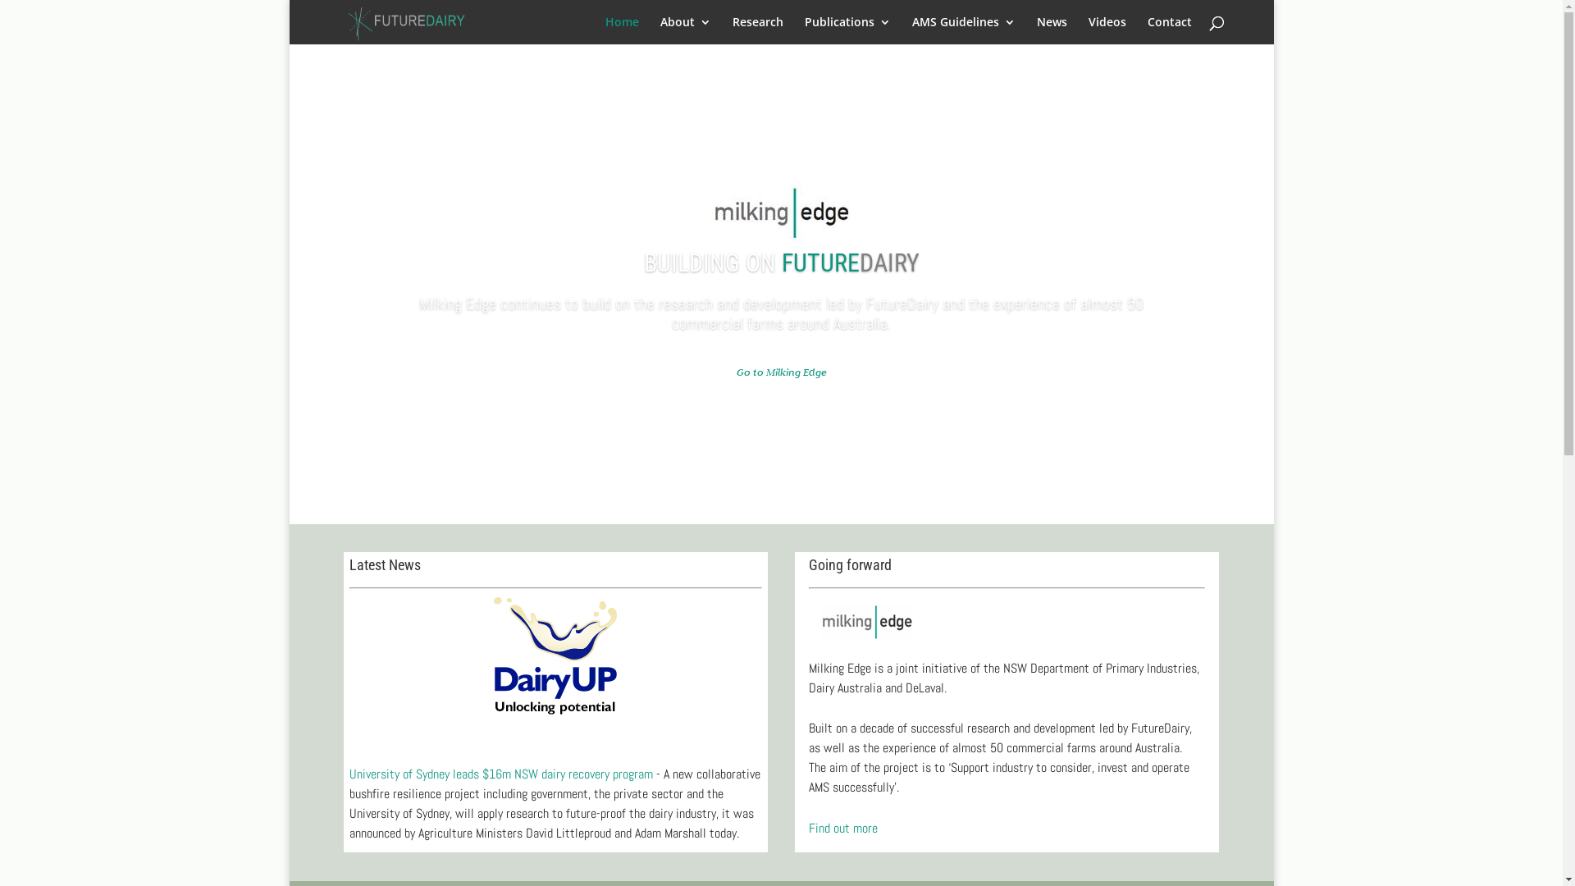  I want to click on University of Sydney leads $16m NSW dairy recovery program, so click(501, 774).